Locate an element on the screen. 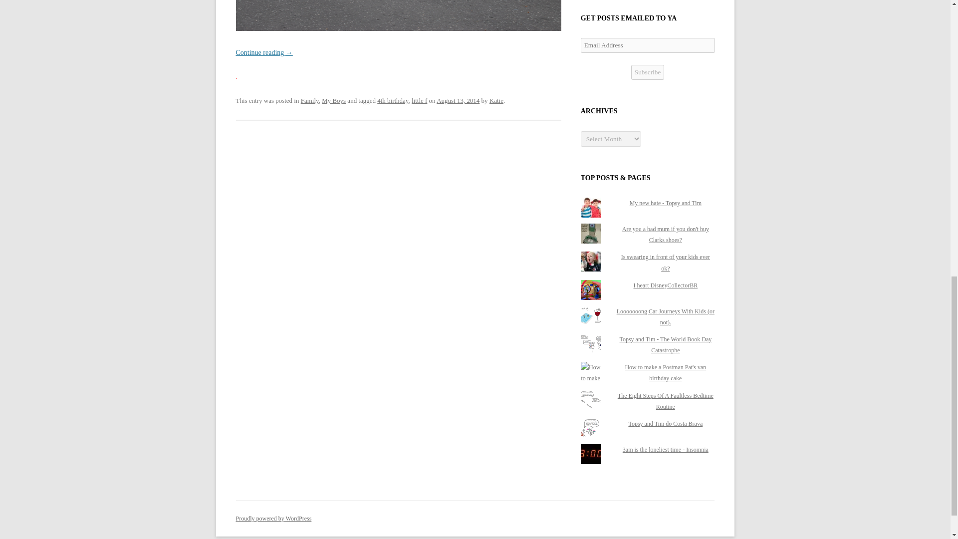  The Eight Steps Of A Faultless Bedtime Routine is located at coordinates (666, 401).